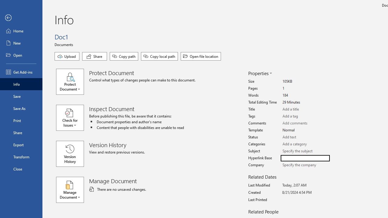 This screenshot has width=388, height=218. What do you see at coordinates (21, 133) in the screenshot?
I see `Share` at bounding box center [21, 133].